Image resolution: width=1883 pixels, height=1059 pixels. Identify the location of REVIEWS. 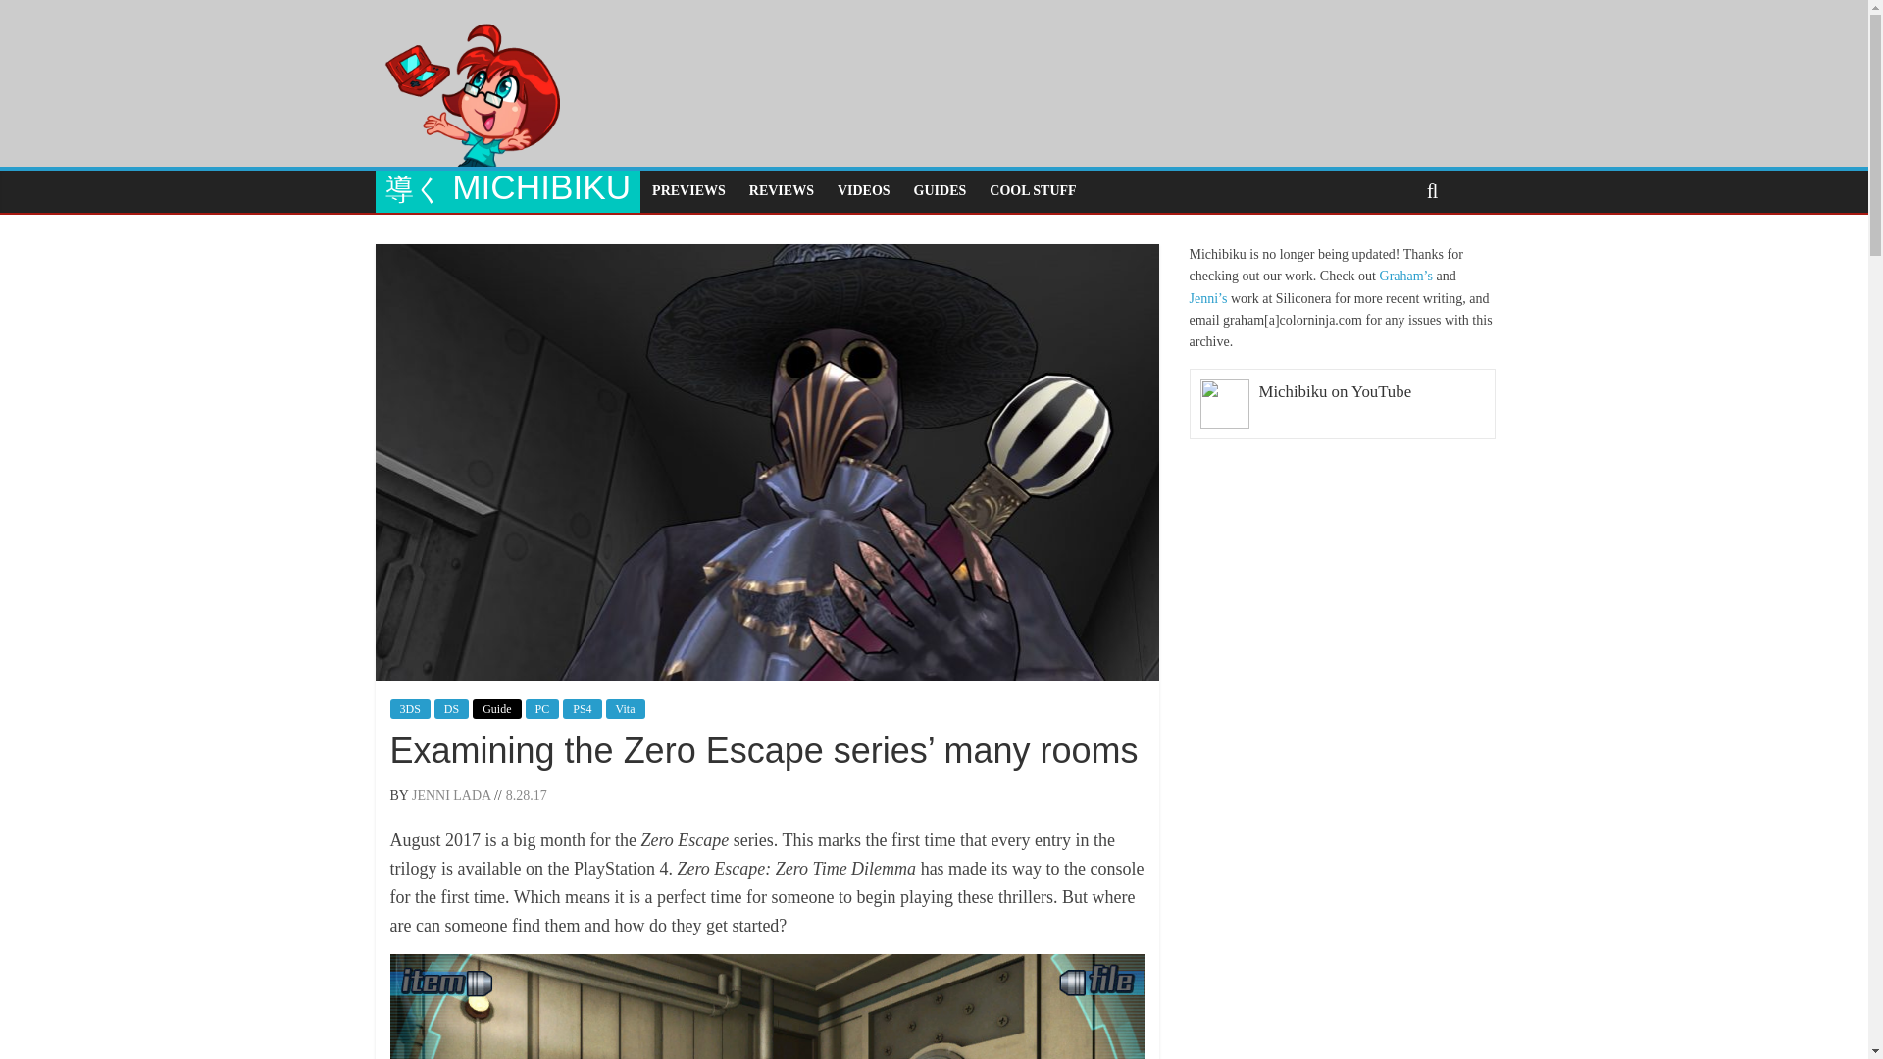
(782, 190).